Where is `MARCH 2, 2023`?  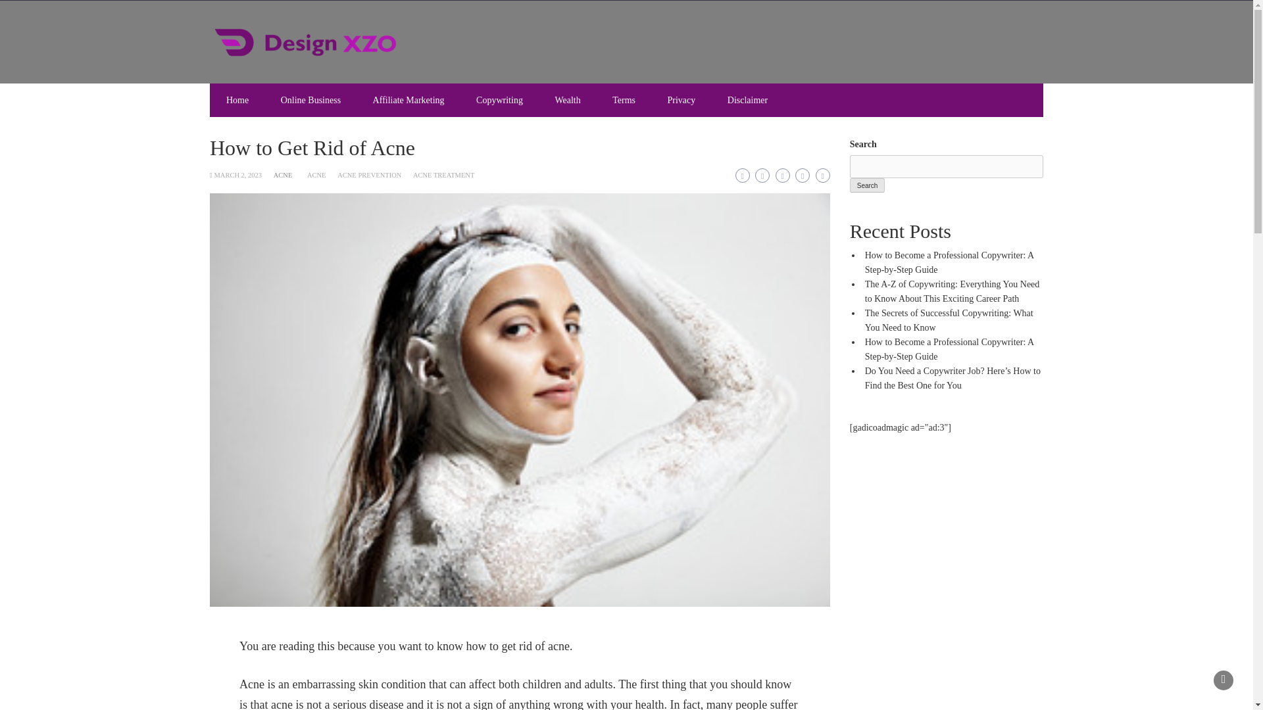 MARCH 2, 2023 is located at coordinates (237, 175).